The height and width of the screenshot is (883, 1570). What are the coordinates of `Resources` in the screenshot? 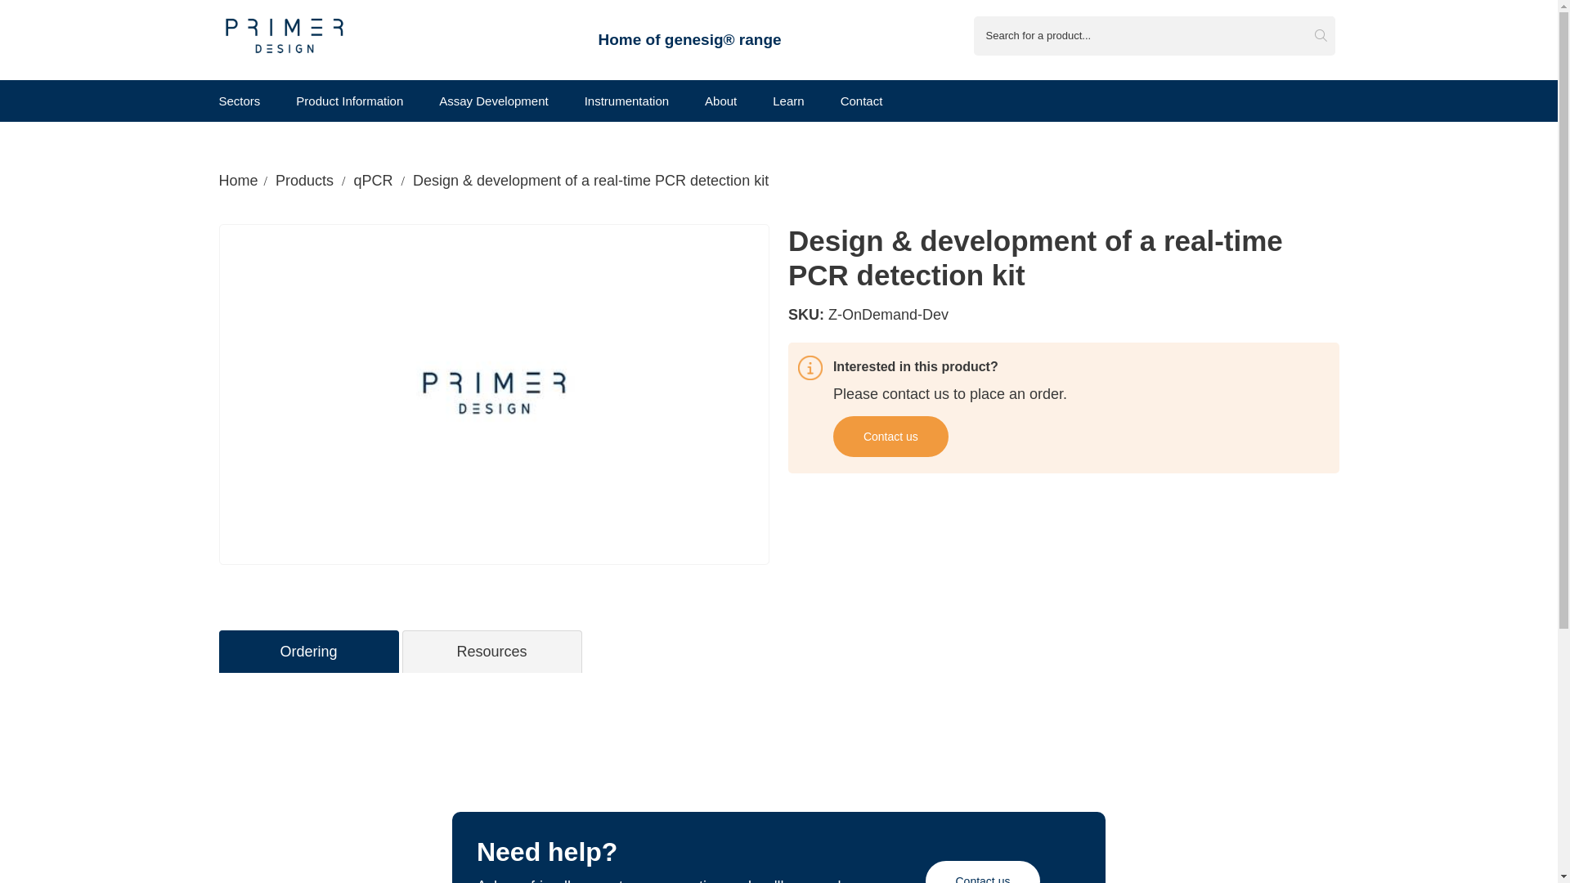 It's located at (491, 652).